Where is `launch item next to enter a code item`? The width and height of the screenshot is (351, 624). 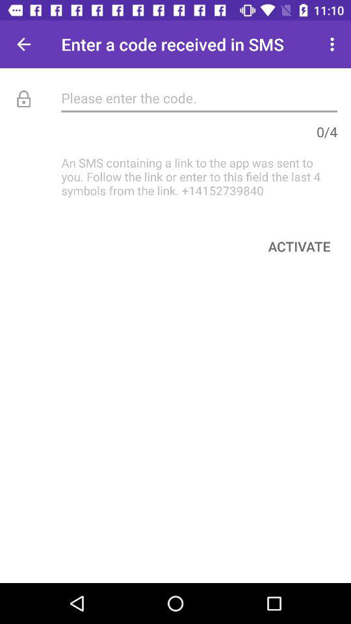 launch item next to enter a code item is located at coordinates (334, 44).